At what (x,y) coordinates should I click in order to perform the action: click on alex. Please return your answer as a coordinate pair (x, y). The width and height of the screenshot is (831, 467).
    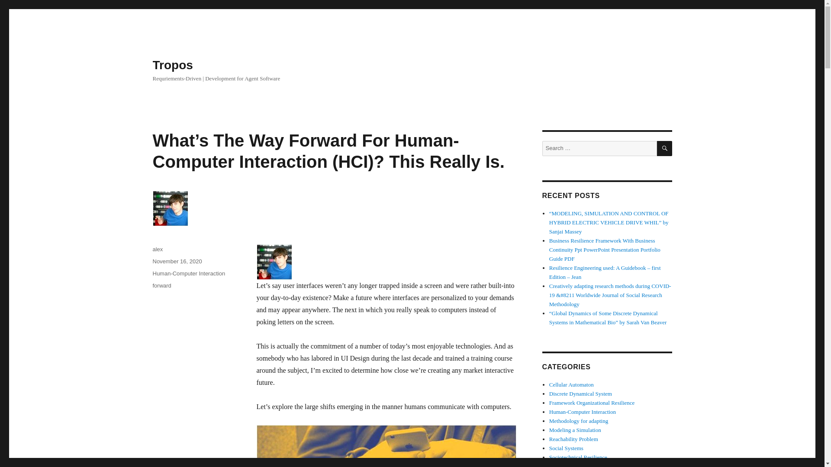
    Looking at the image, I should click on (158, 249).